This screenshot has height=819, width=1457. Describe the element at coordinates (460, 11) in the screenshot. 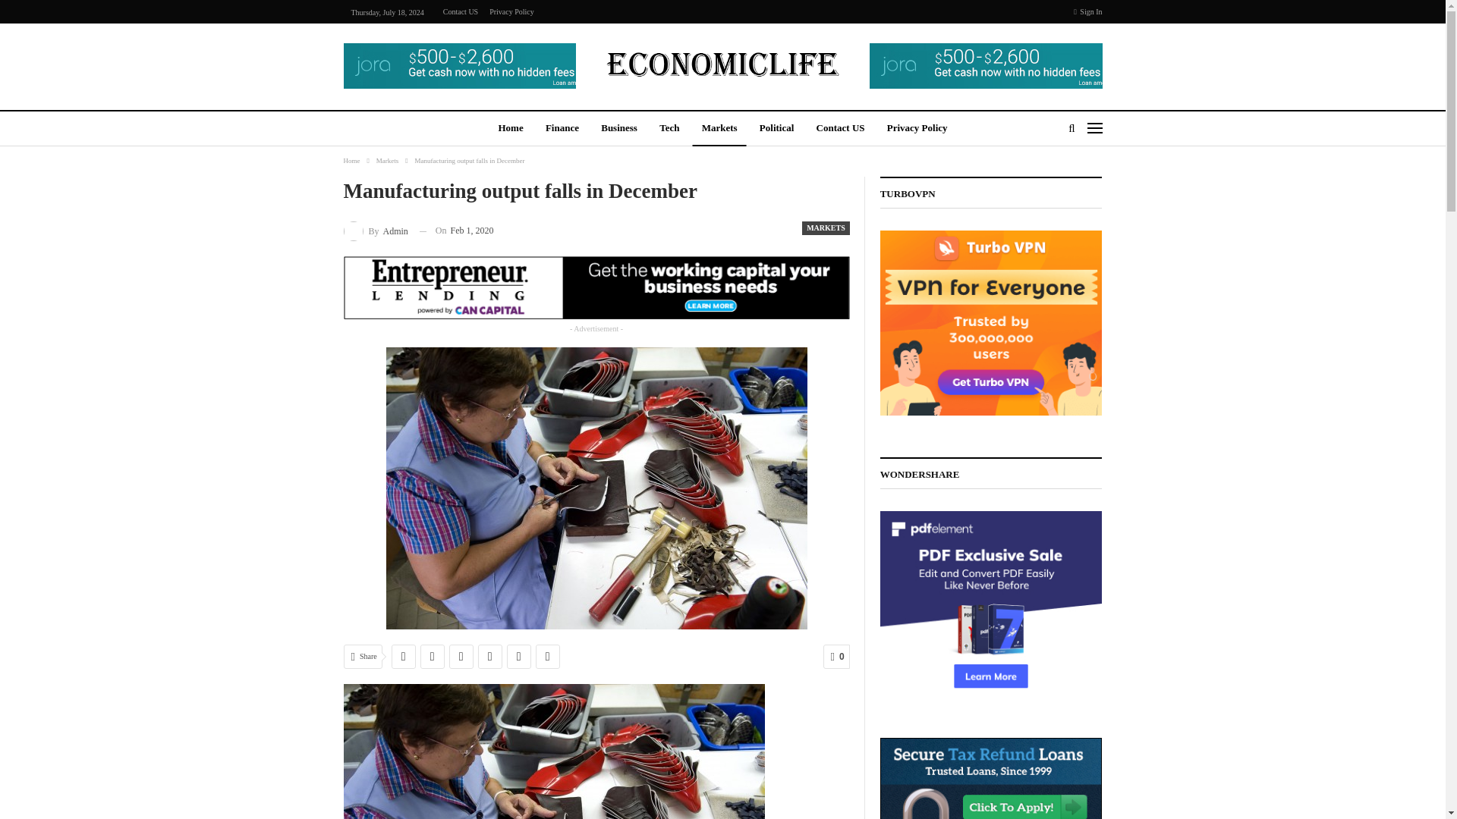

I see `Contact US` at that location.